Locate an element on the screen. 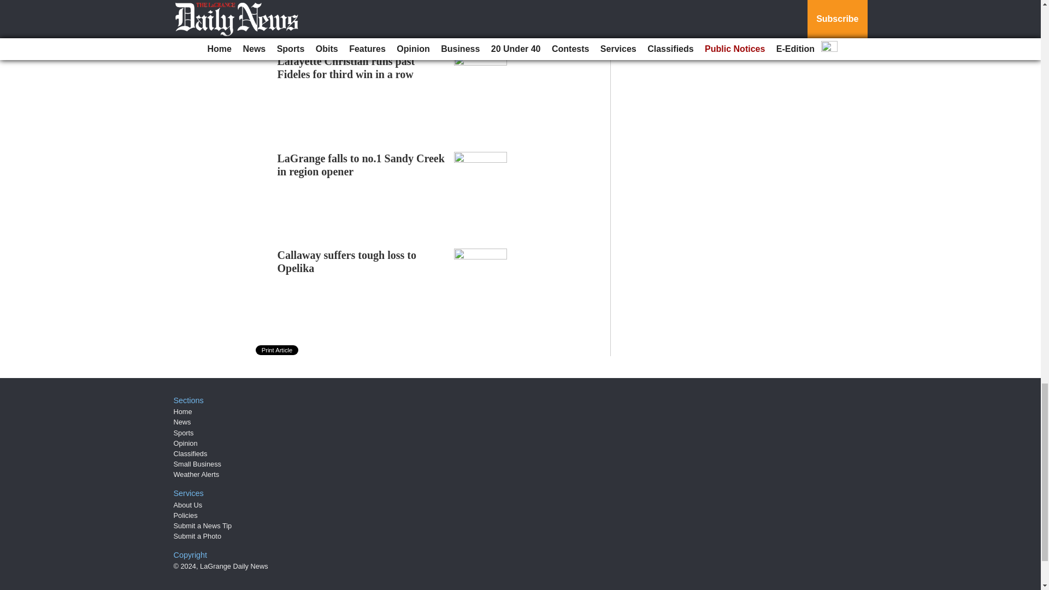 This screenshot has height=590, width=1049. Callaway suffers tough loss to Opelika is located at coordinates (347, 261).